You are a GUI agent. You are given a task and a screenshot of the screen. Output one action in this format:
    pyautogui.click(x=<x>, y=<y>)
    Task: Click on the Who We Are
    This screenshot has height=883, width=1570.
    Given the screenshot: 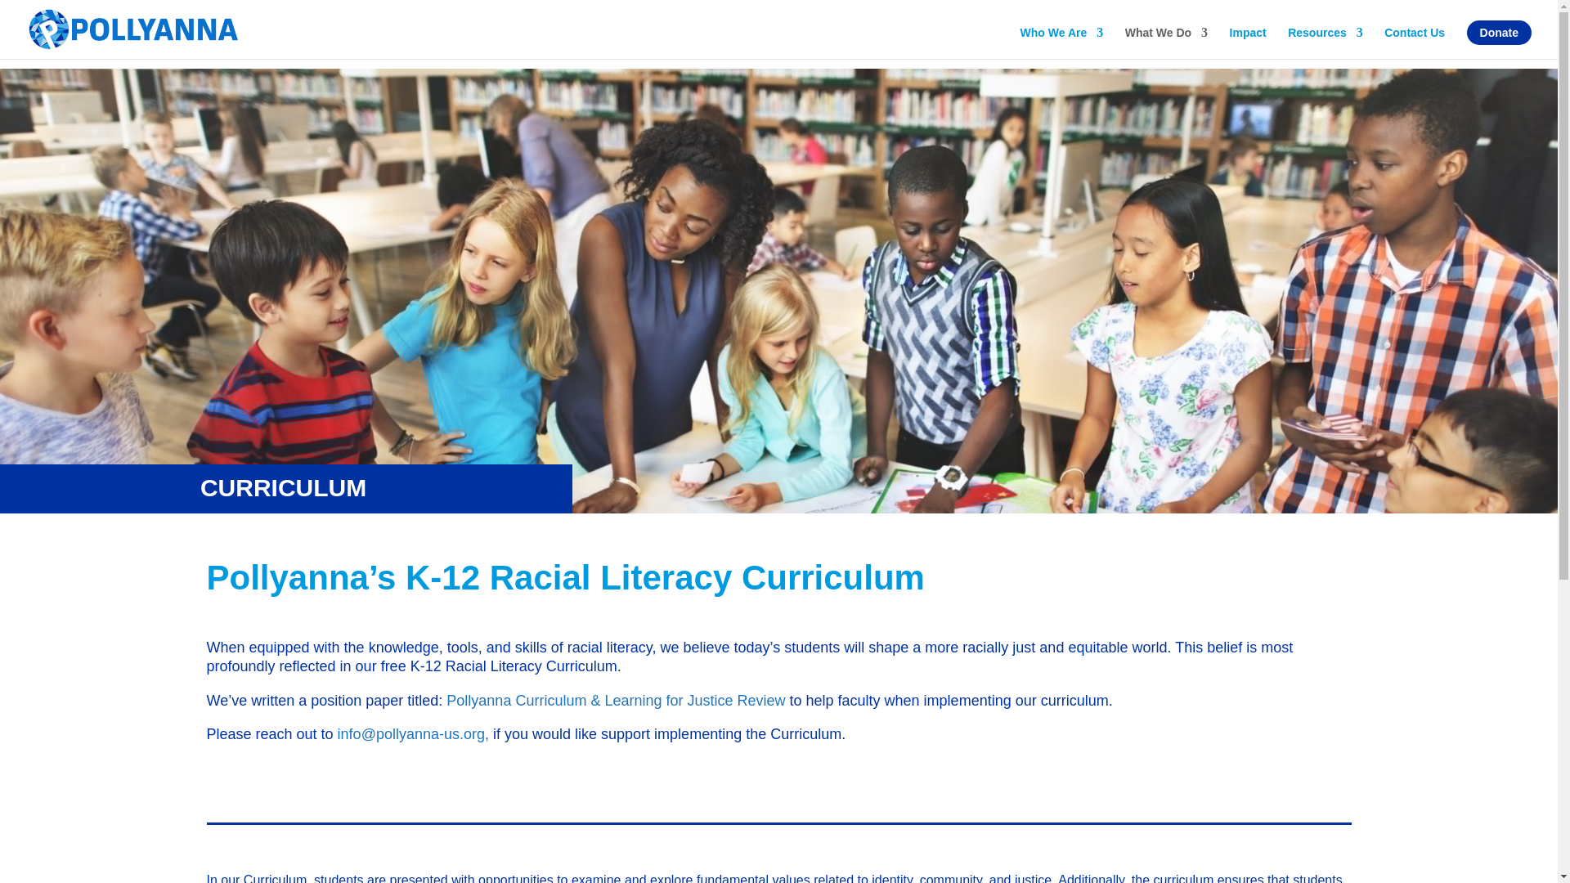 What is the action you would take?
    pyautogui.click(x=1061, y=43)
    